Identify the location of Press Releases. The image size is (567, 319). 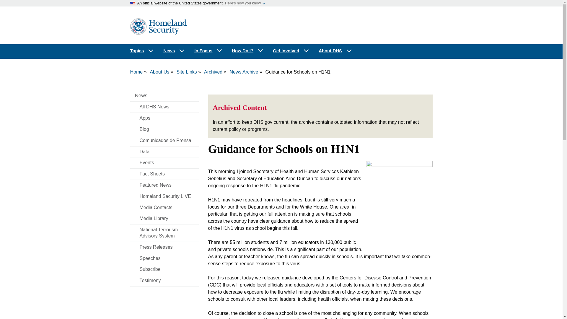
(164, 247).